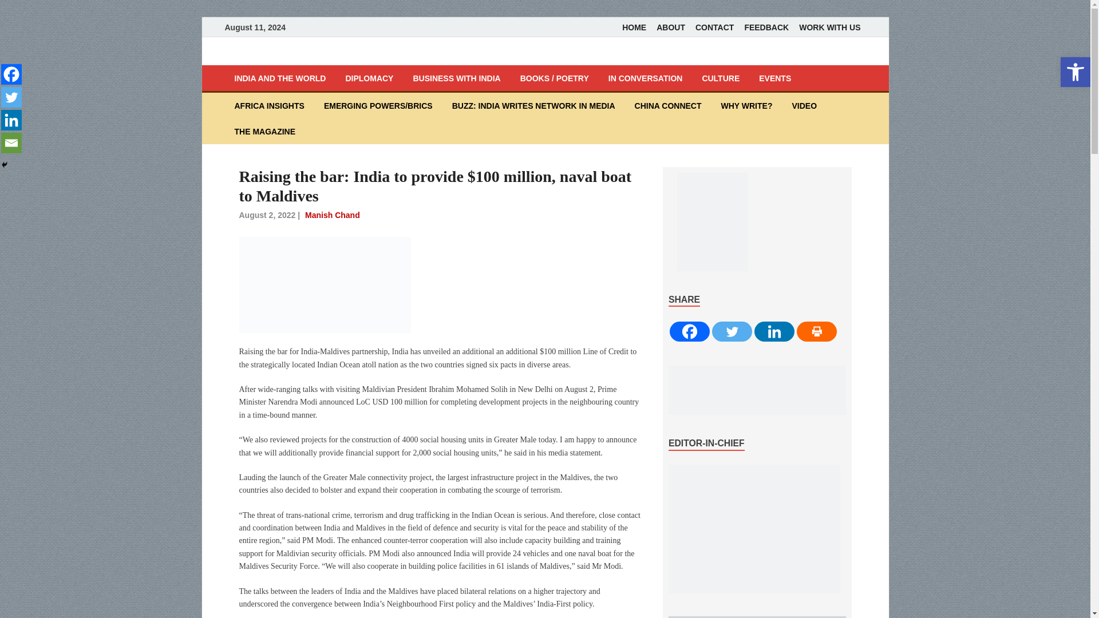 The image size is (1099, 618). What do you see at coordinates (279, 78) in the screenshot?
I see `INDIA AND THE WORLD` at bounding box center [279, 78].